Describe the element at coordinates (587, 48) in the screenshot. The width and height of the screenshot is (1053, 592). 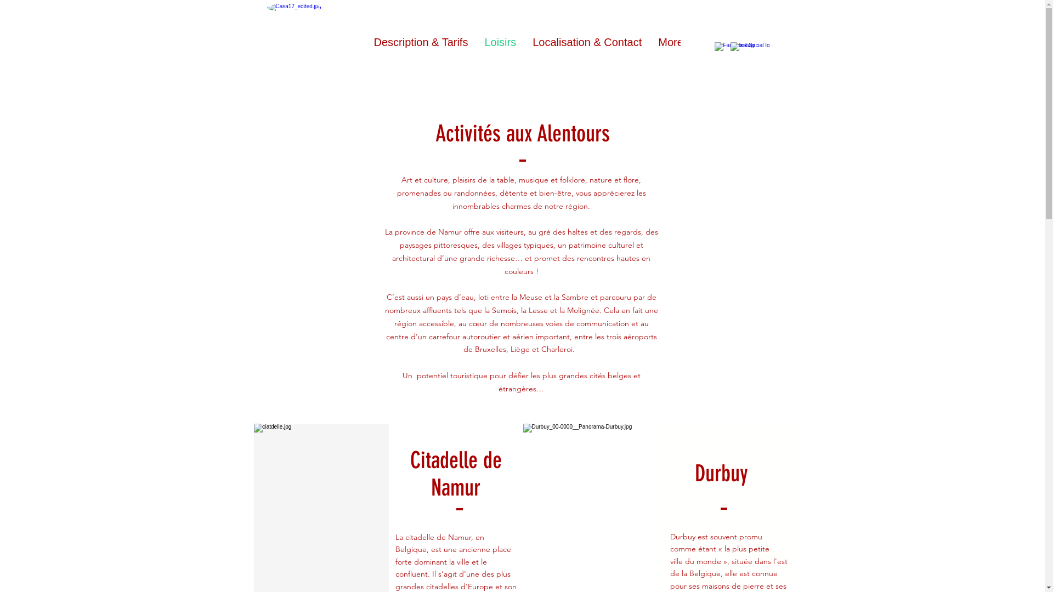
I see `Localisation & Contact` at that location.